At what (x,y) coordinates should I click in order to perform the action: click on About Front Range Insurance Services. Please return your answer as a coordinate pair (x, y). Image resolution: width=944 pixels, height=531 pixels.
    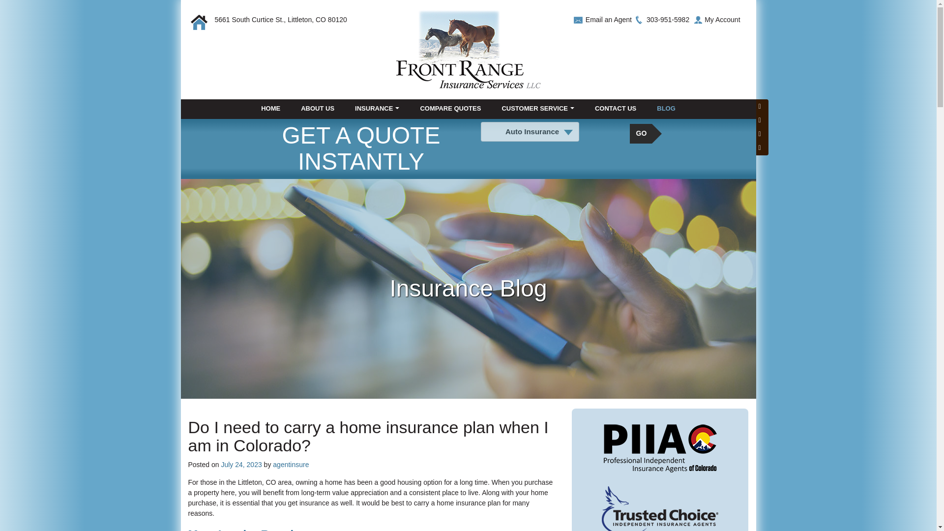
    Looking at the image, I should click on (318, 108).